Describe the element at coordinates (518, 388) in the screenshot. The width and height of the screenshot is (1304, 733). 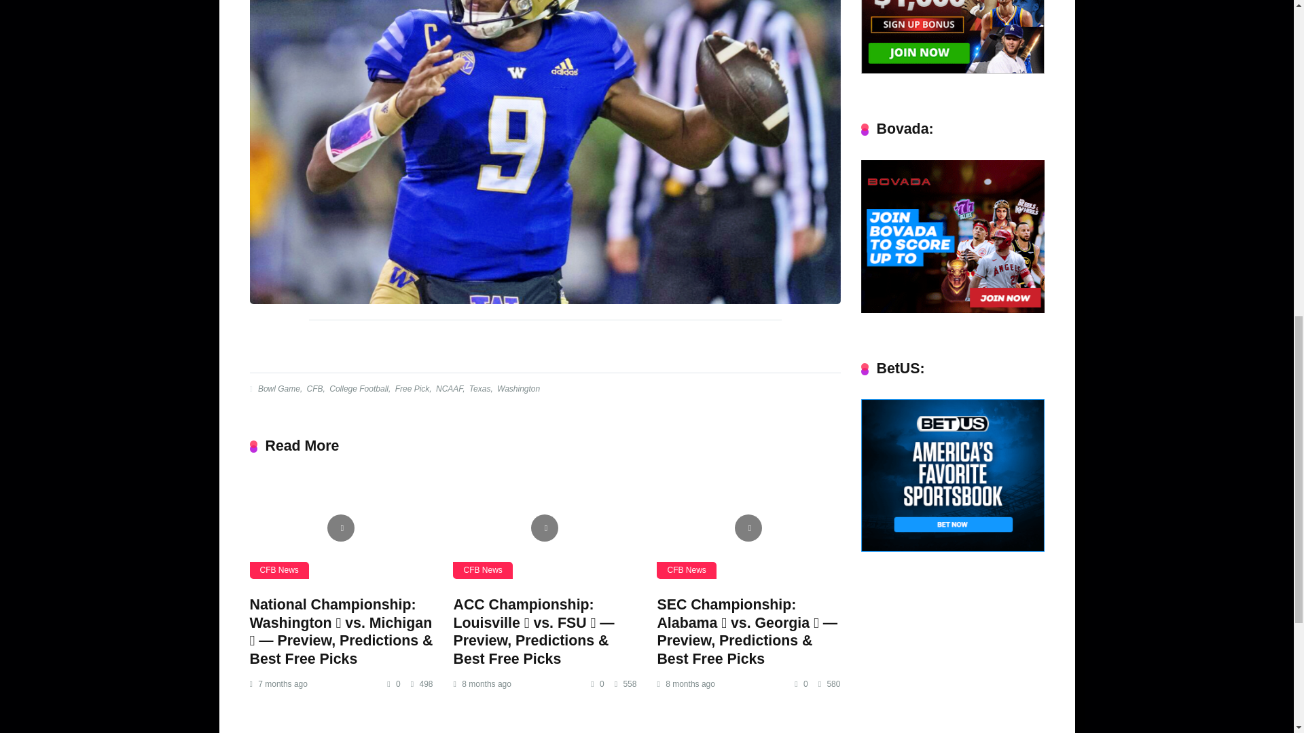
I see `Washington` at that location.